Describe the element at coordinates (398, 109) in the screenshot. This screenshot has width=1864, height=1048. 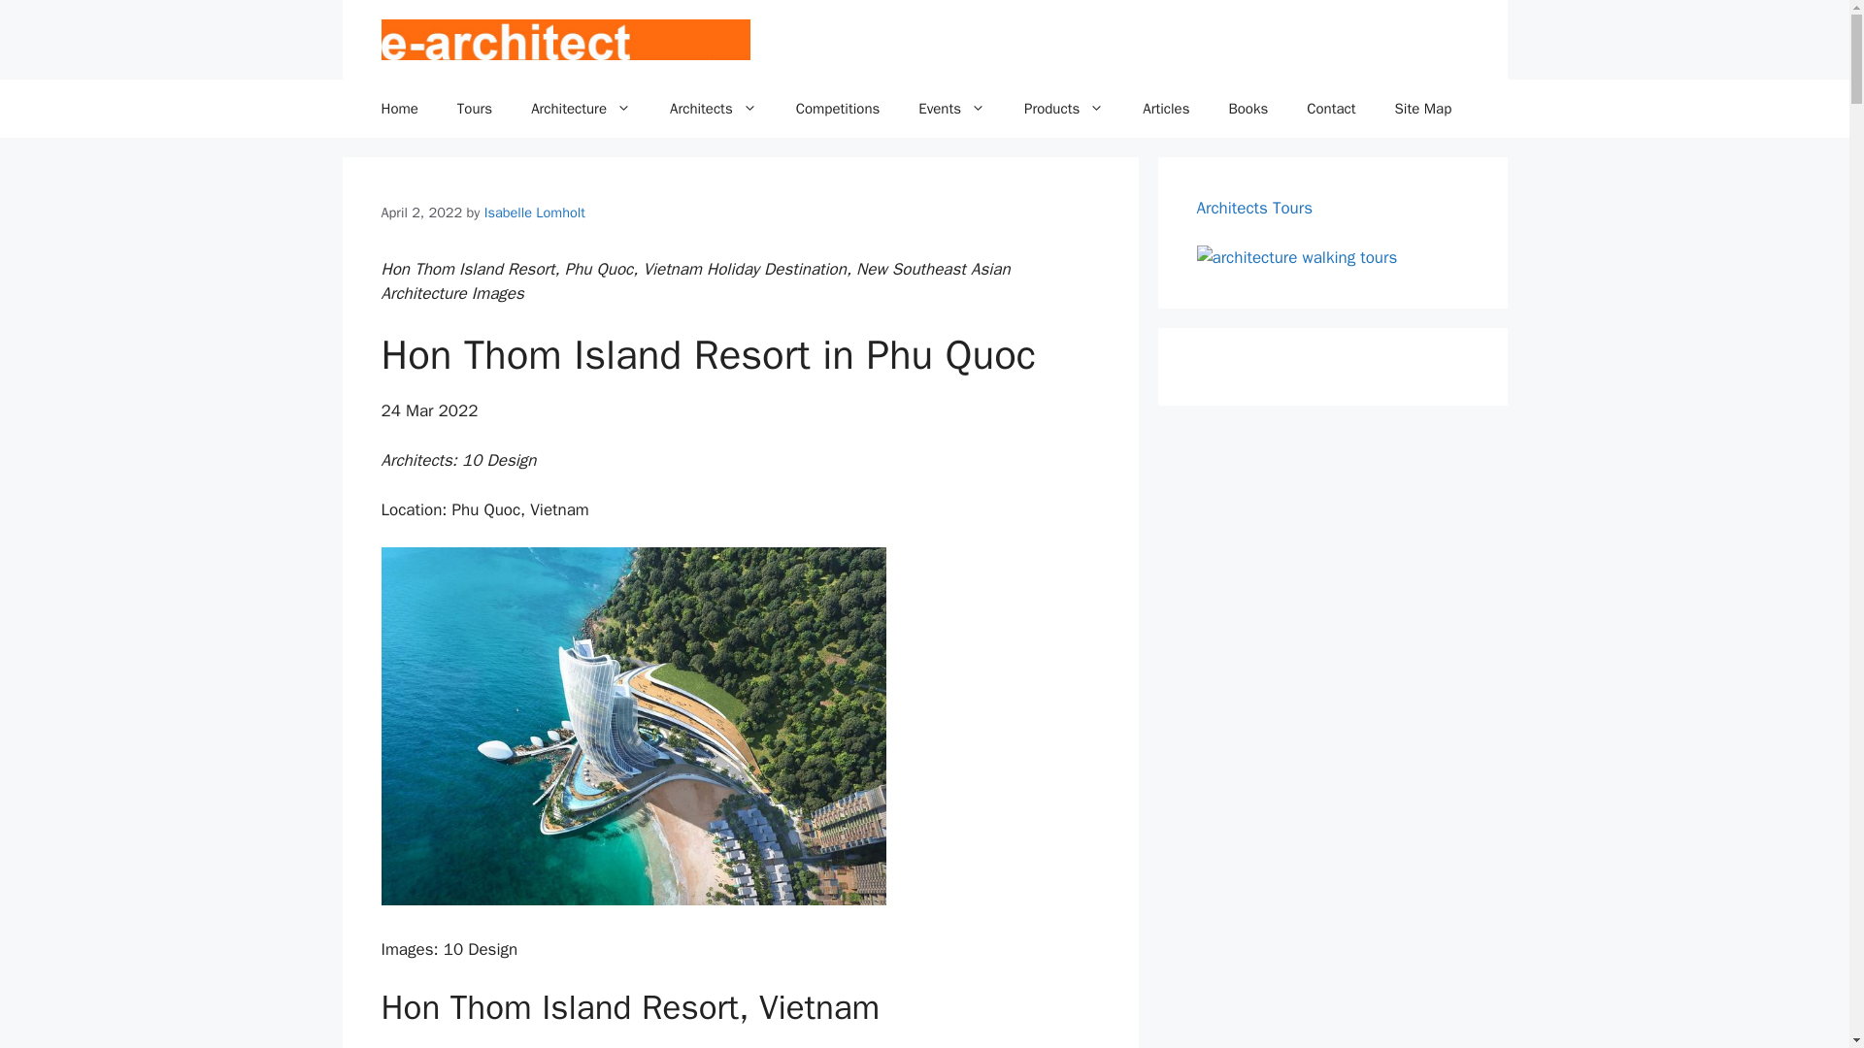
I see `Home` at that location.